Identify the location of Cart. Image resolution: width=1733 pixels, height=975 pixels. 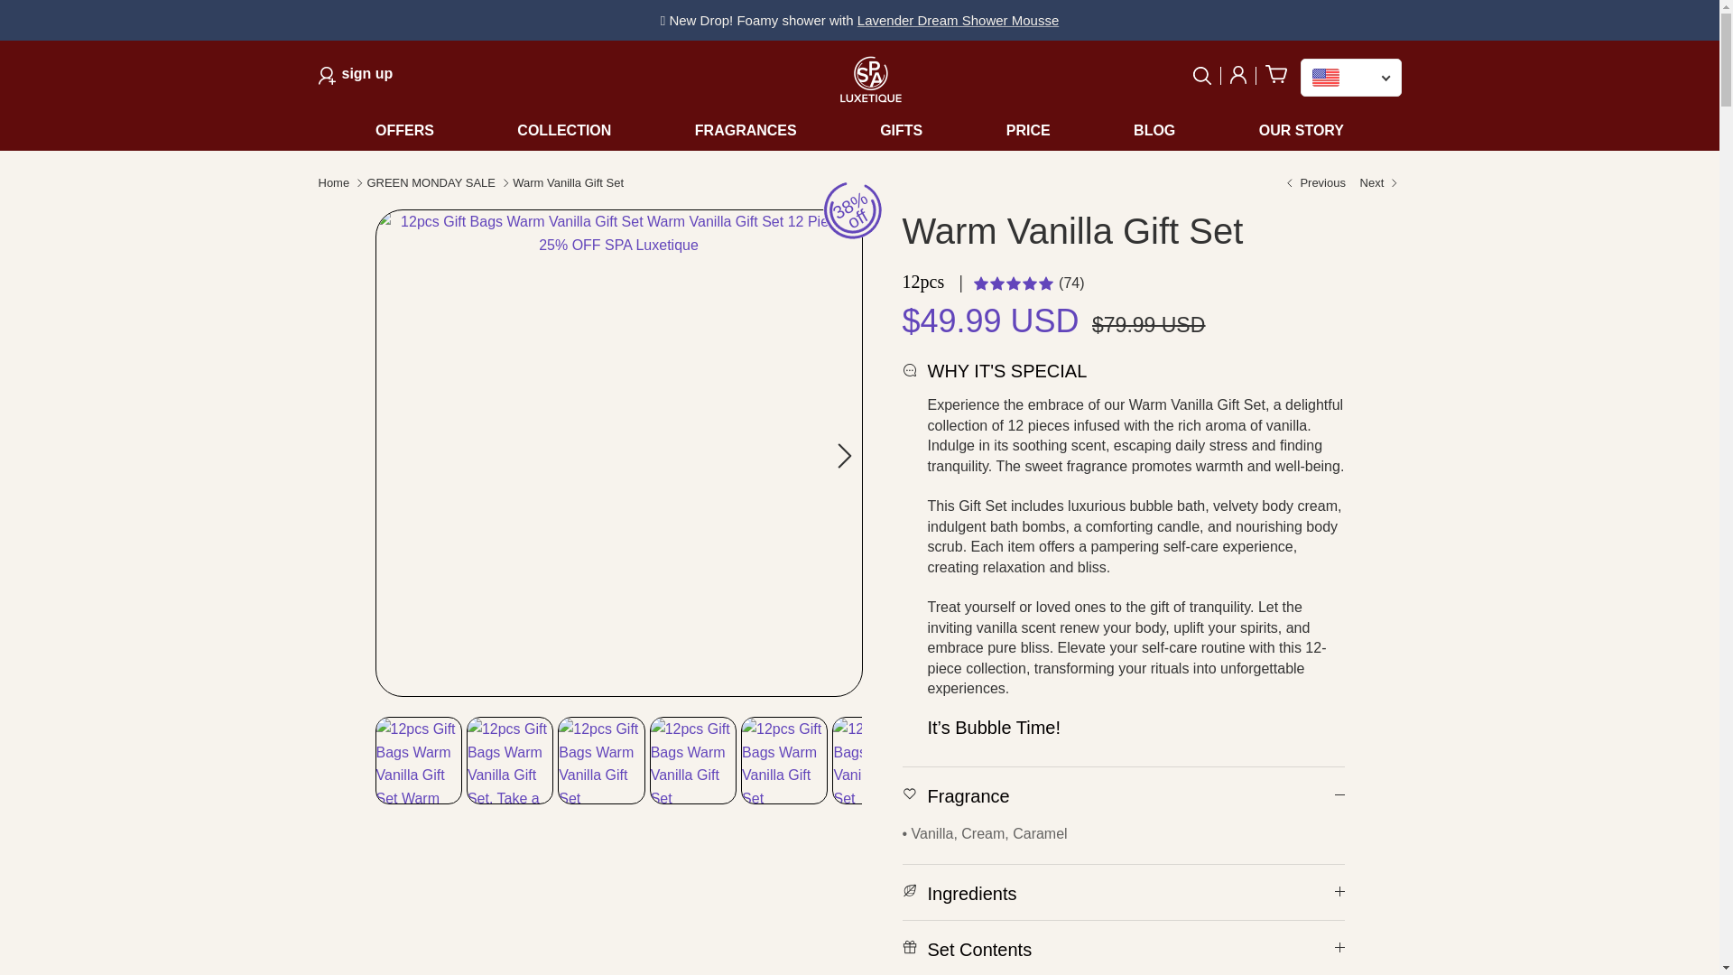
(959, 20).